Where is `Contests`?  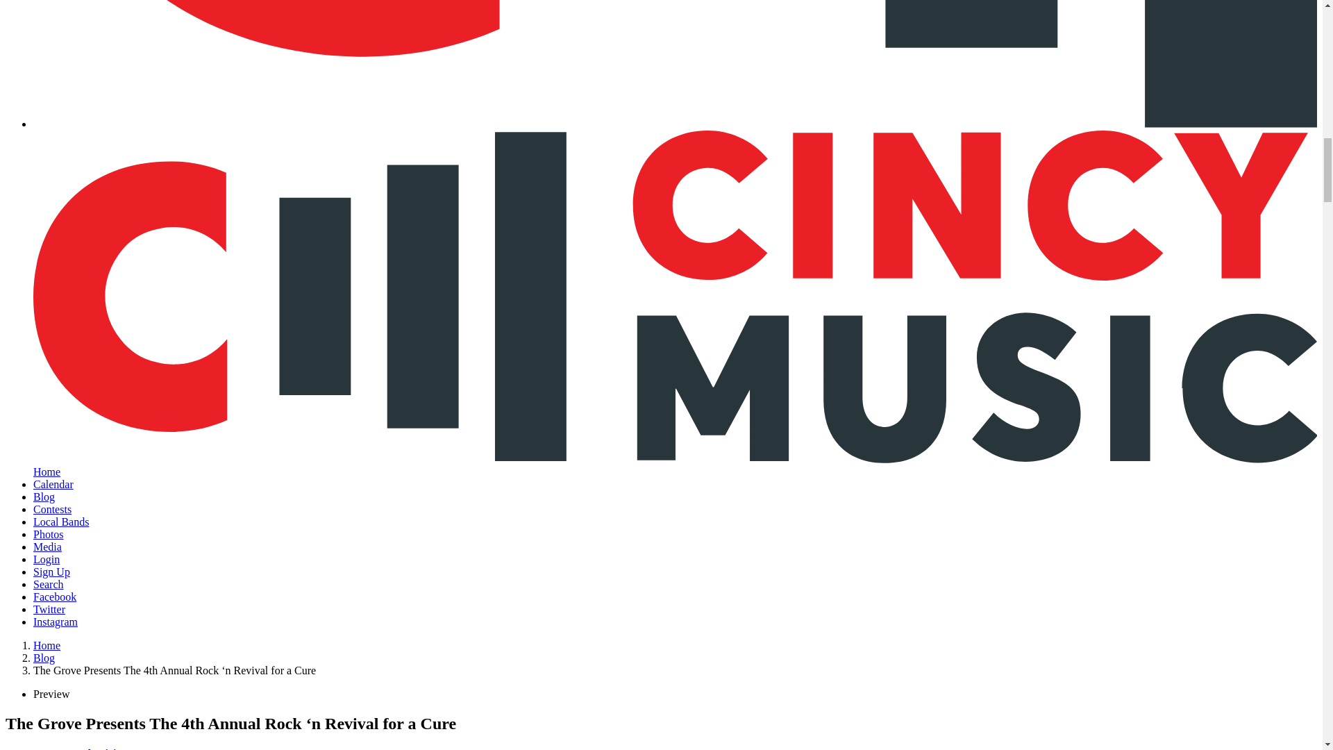 Contests is located at coordinates (53, 508).